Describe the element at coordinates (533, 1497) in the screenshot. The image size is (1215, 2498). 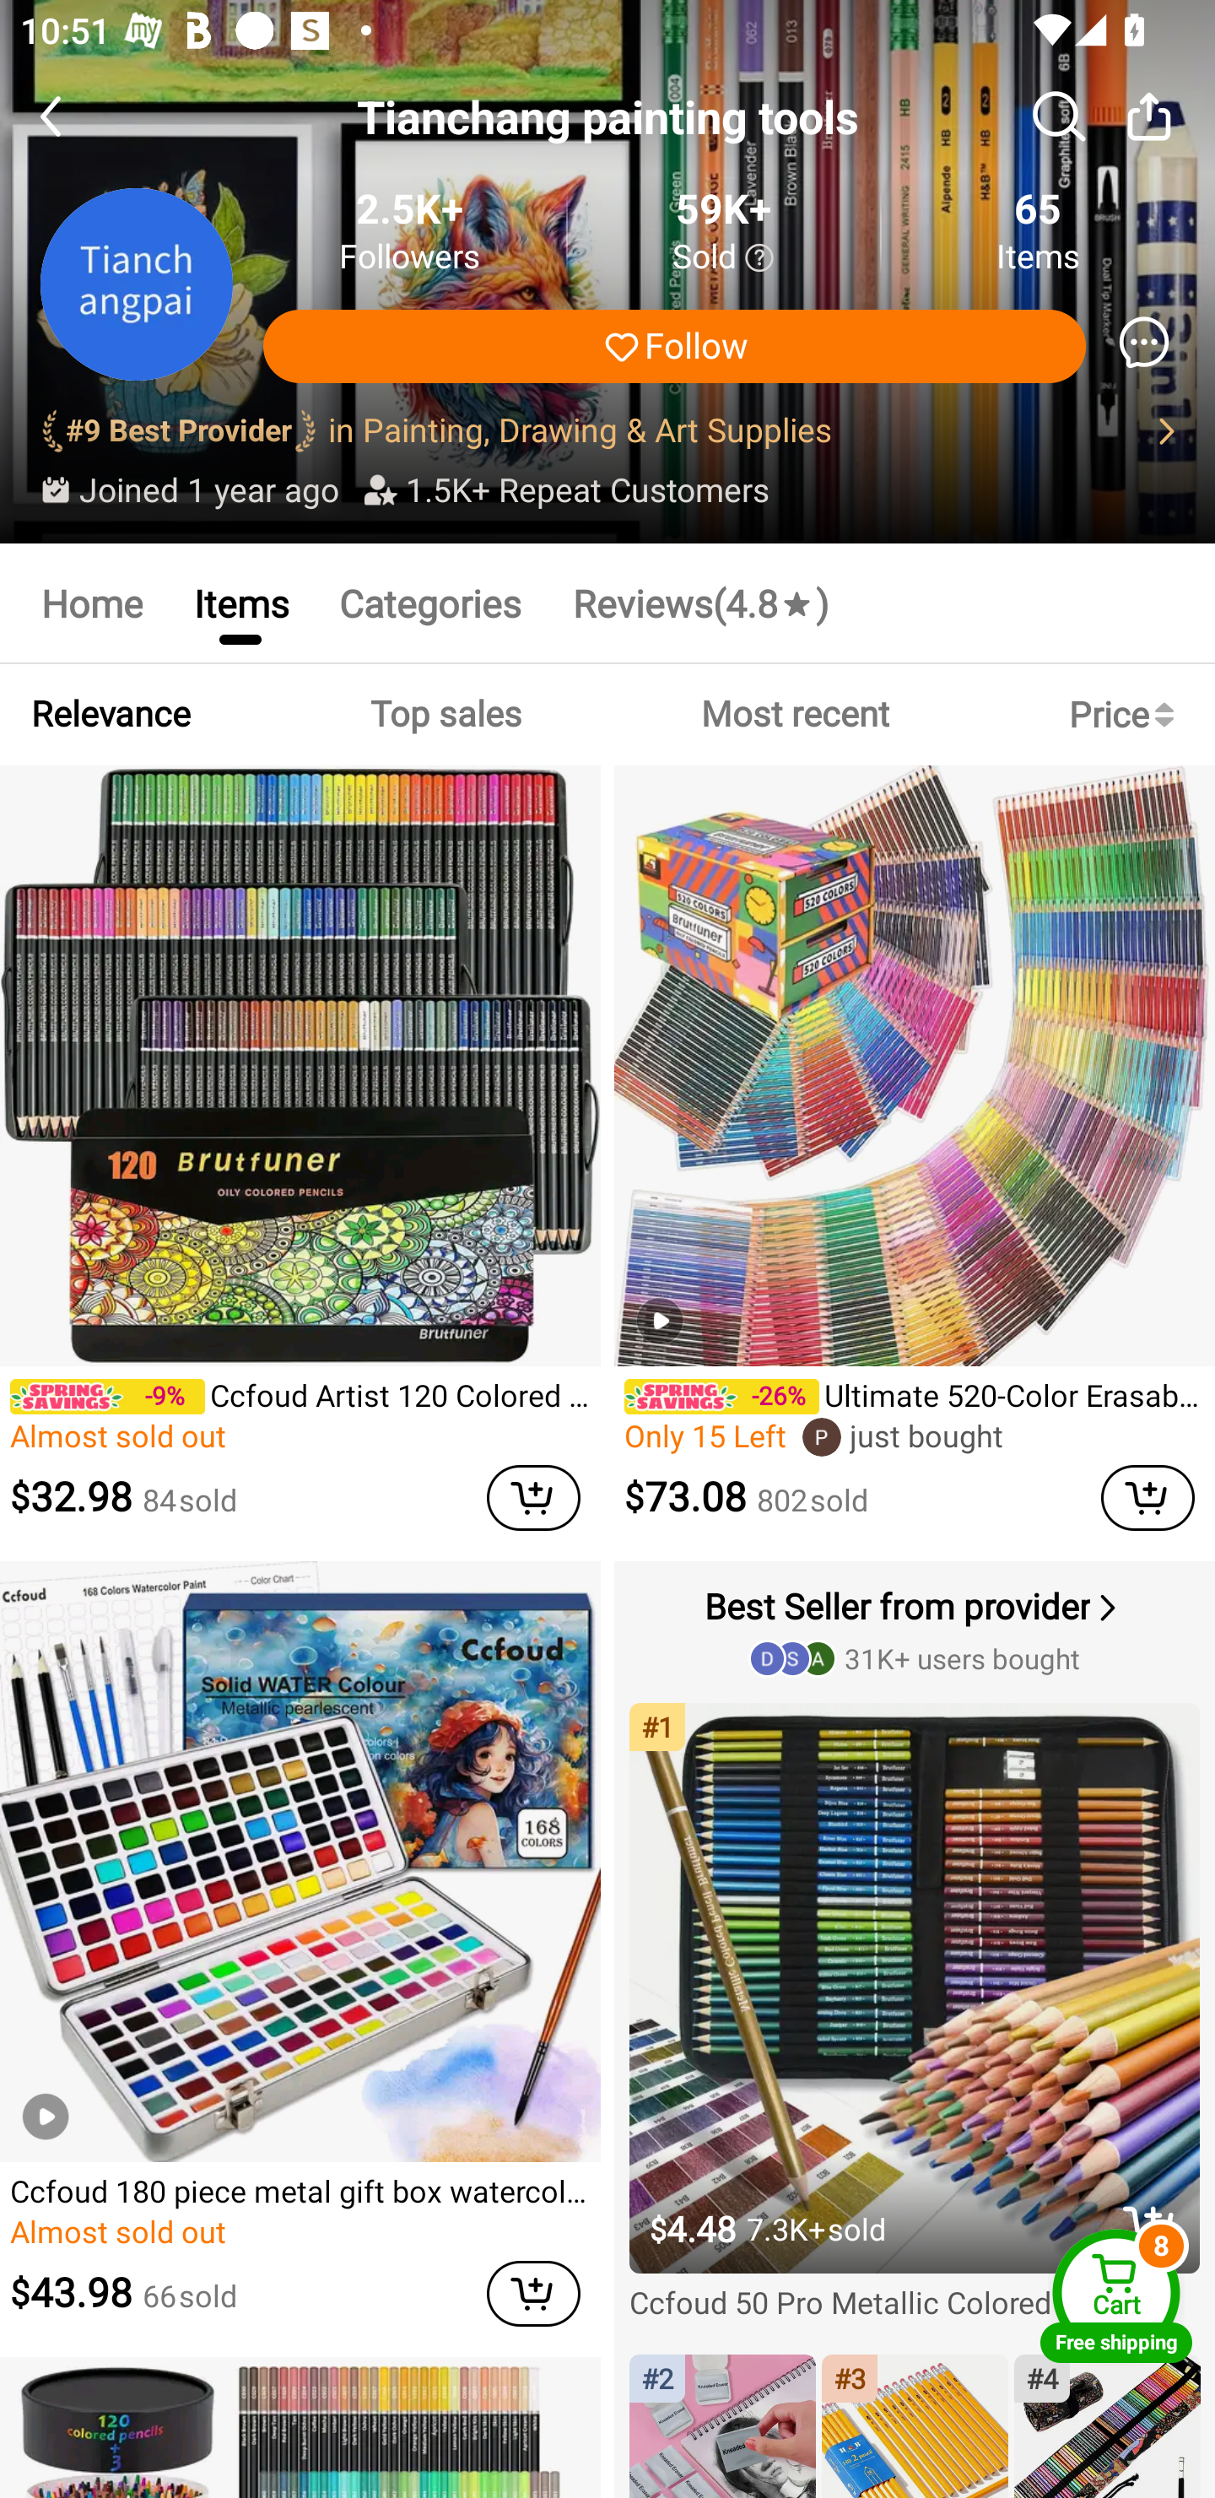
I see `cart delete` at that location.